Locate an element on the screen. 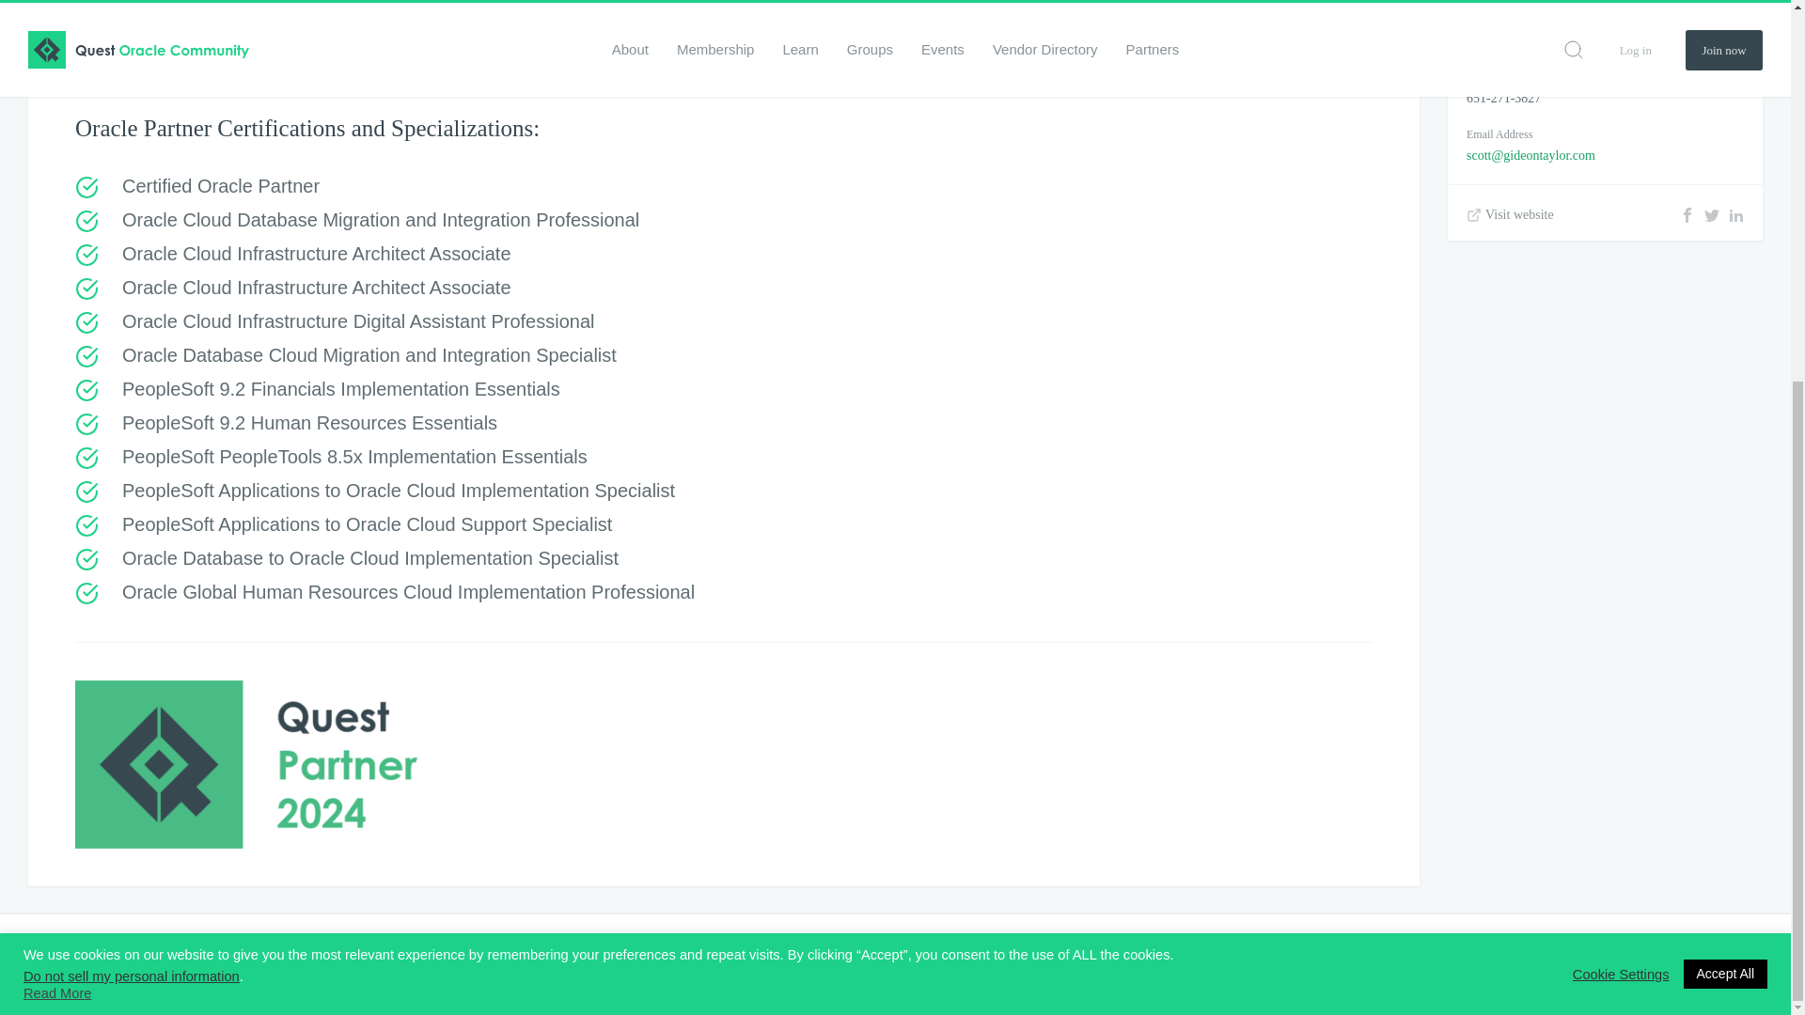 The height and width of the screenshot is (1015, 1805). youtube is located at coordinates (1752, 965).